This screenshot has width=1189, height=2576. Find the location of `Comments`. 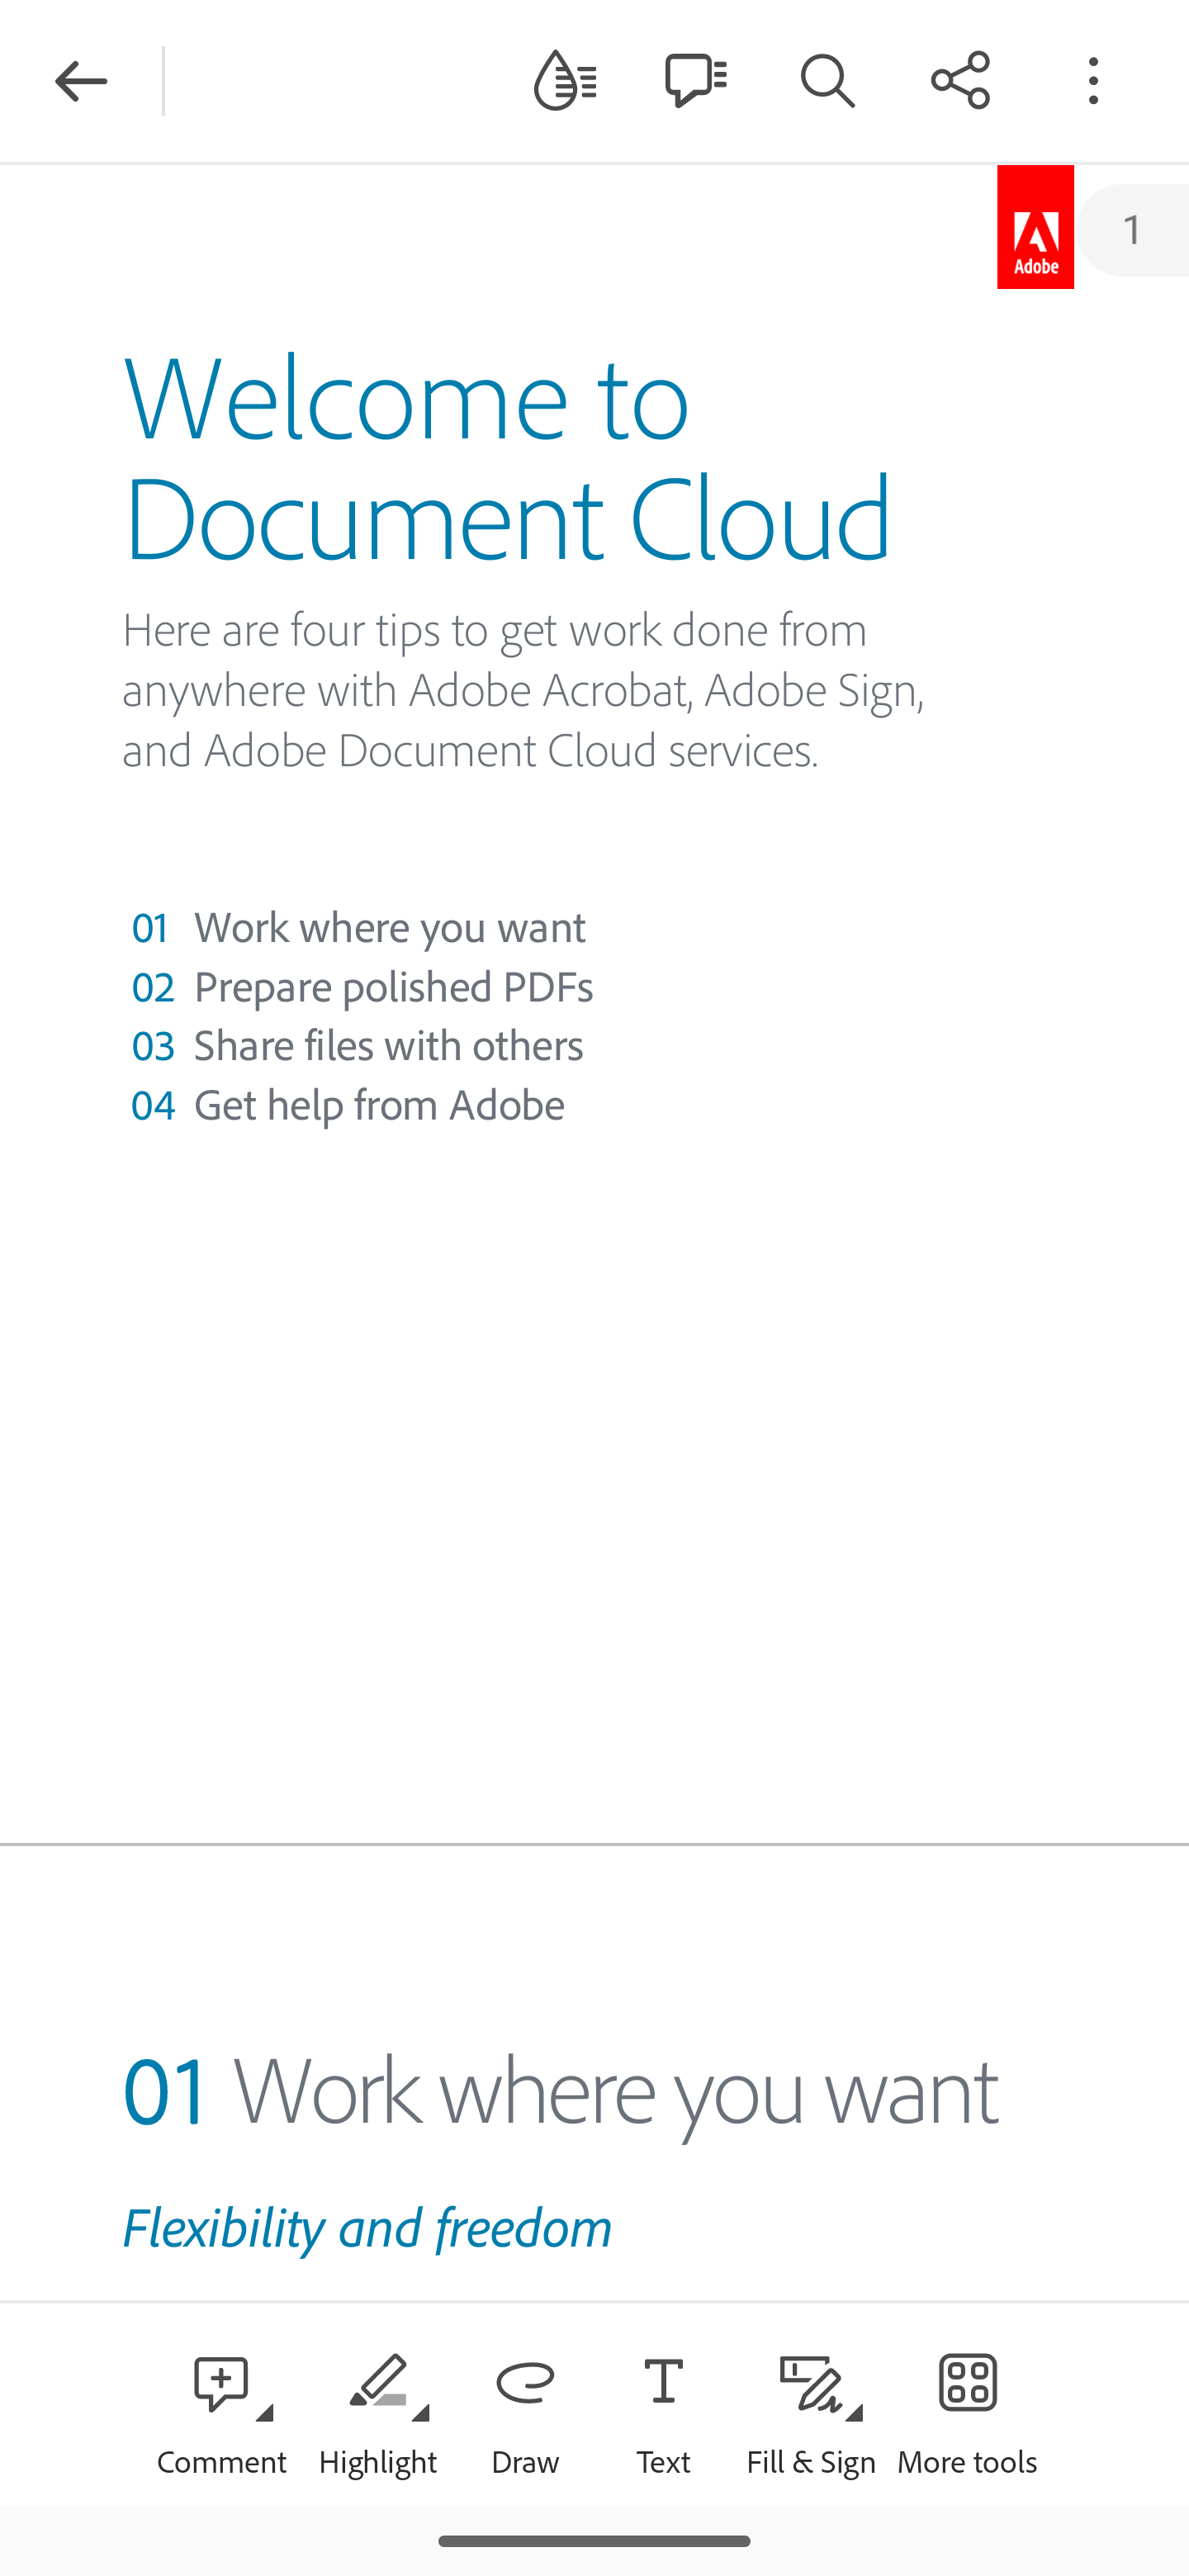

Comments is located at coordinates (695, 79).